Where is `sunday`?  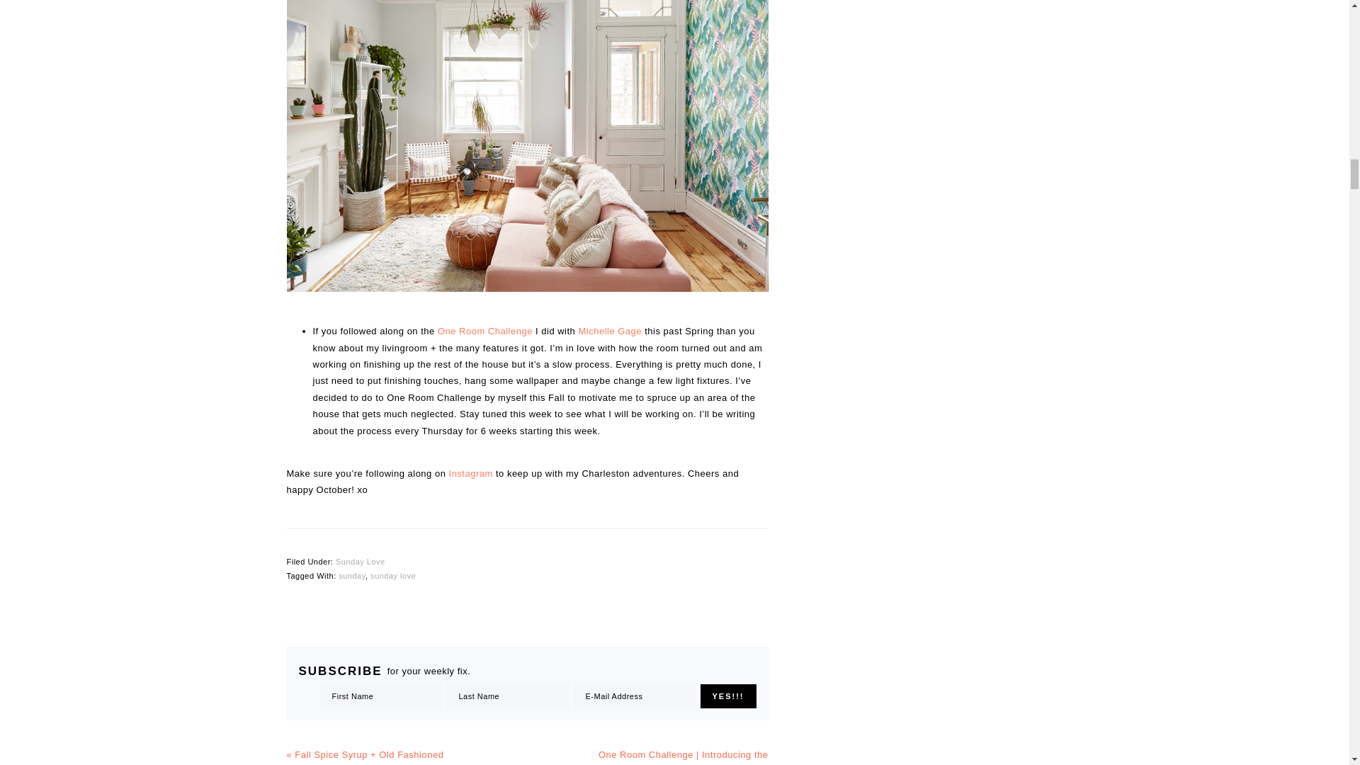
sunday is located at coordinates (352, 574).